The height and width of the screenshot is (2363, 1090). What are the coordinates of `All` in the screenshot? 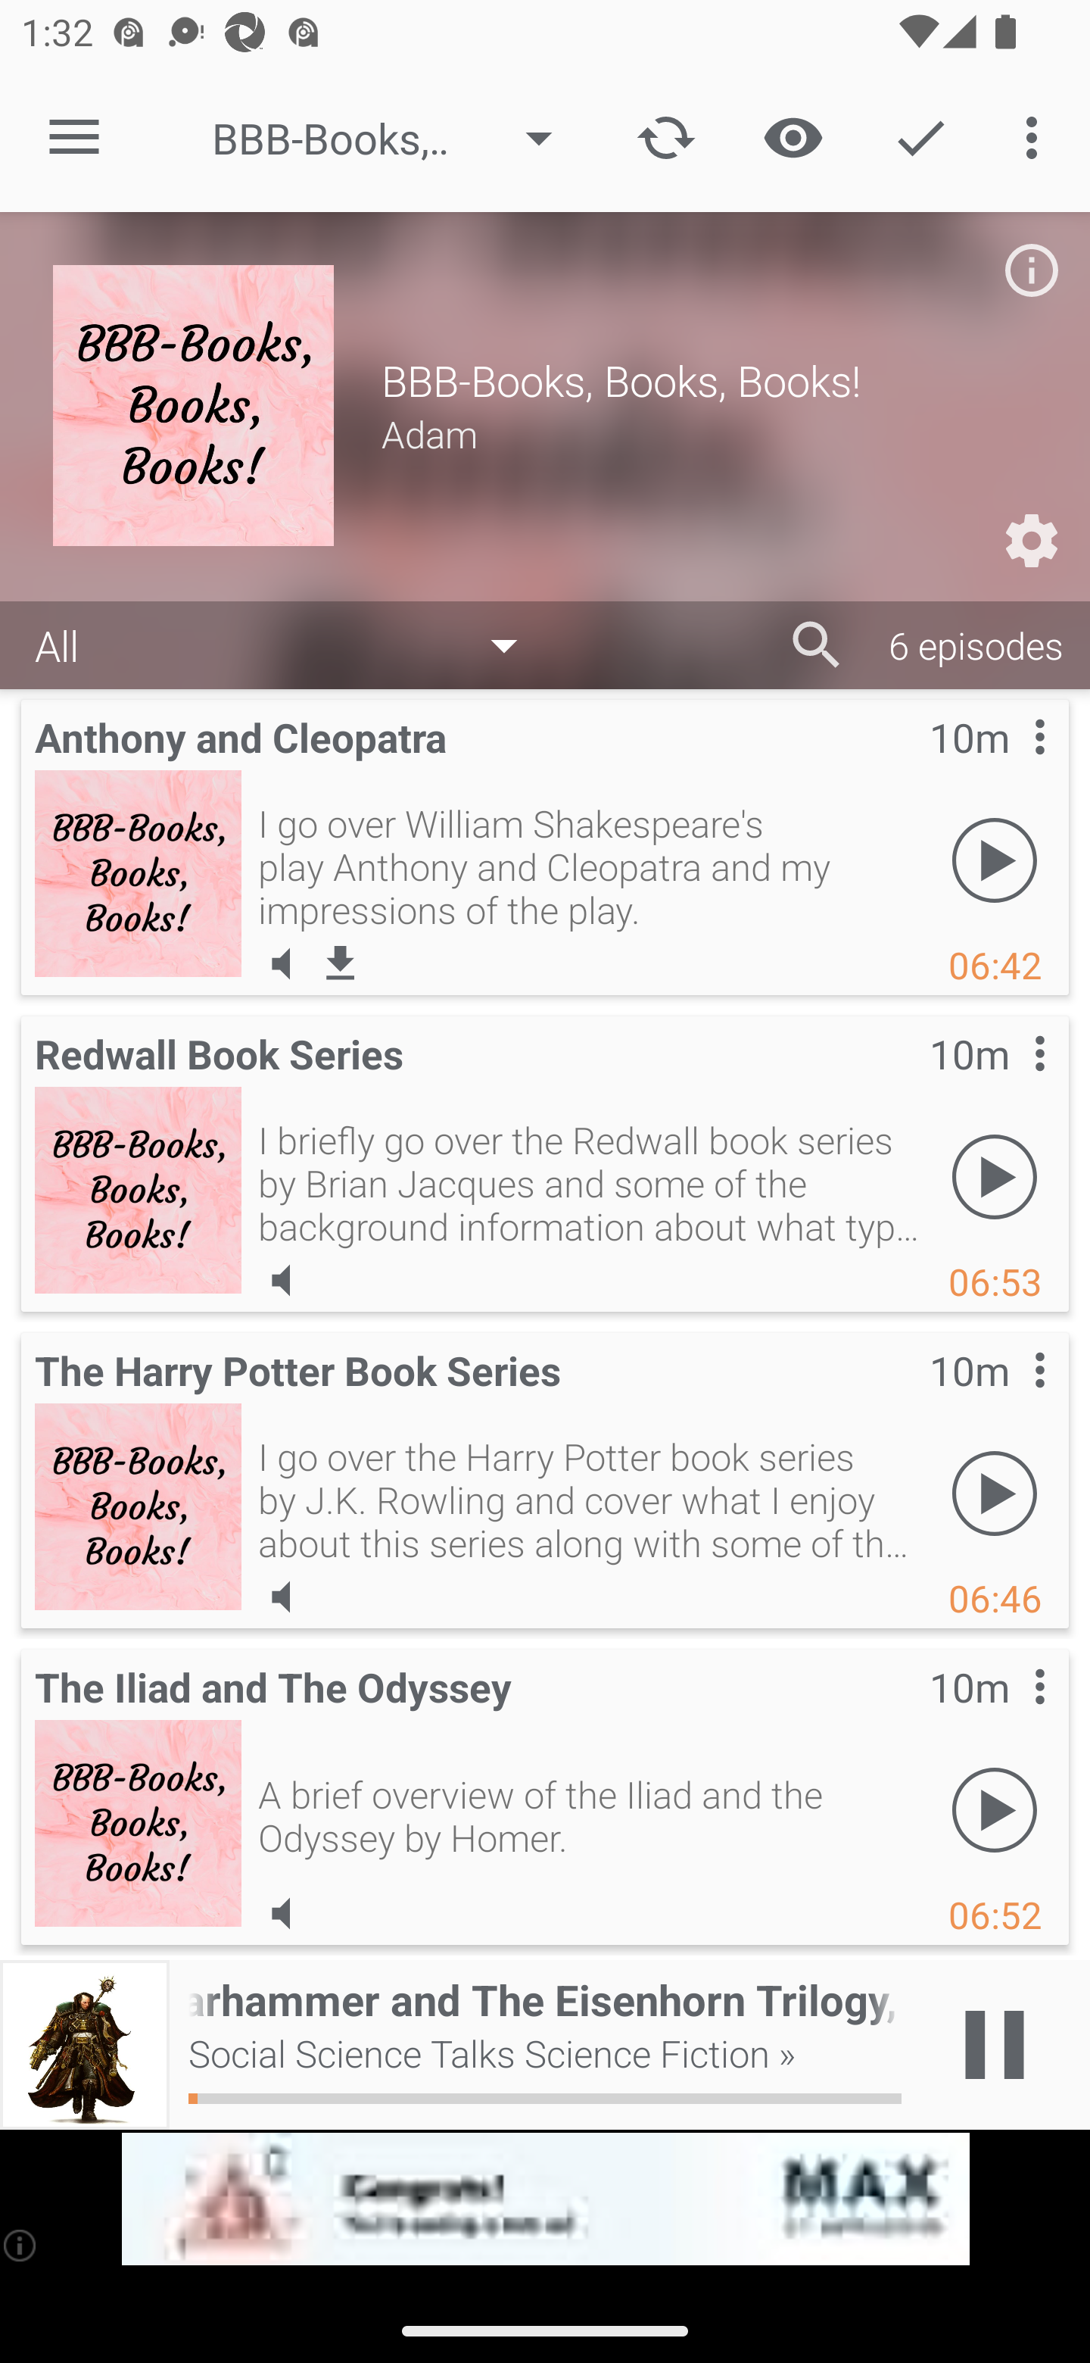 It's located at (291, 646).